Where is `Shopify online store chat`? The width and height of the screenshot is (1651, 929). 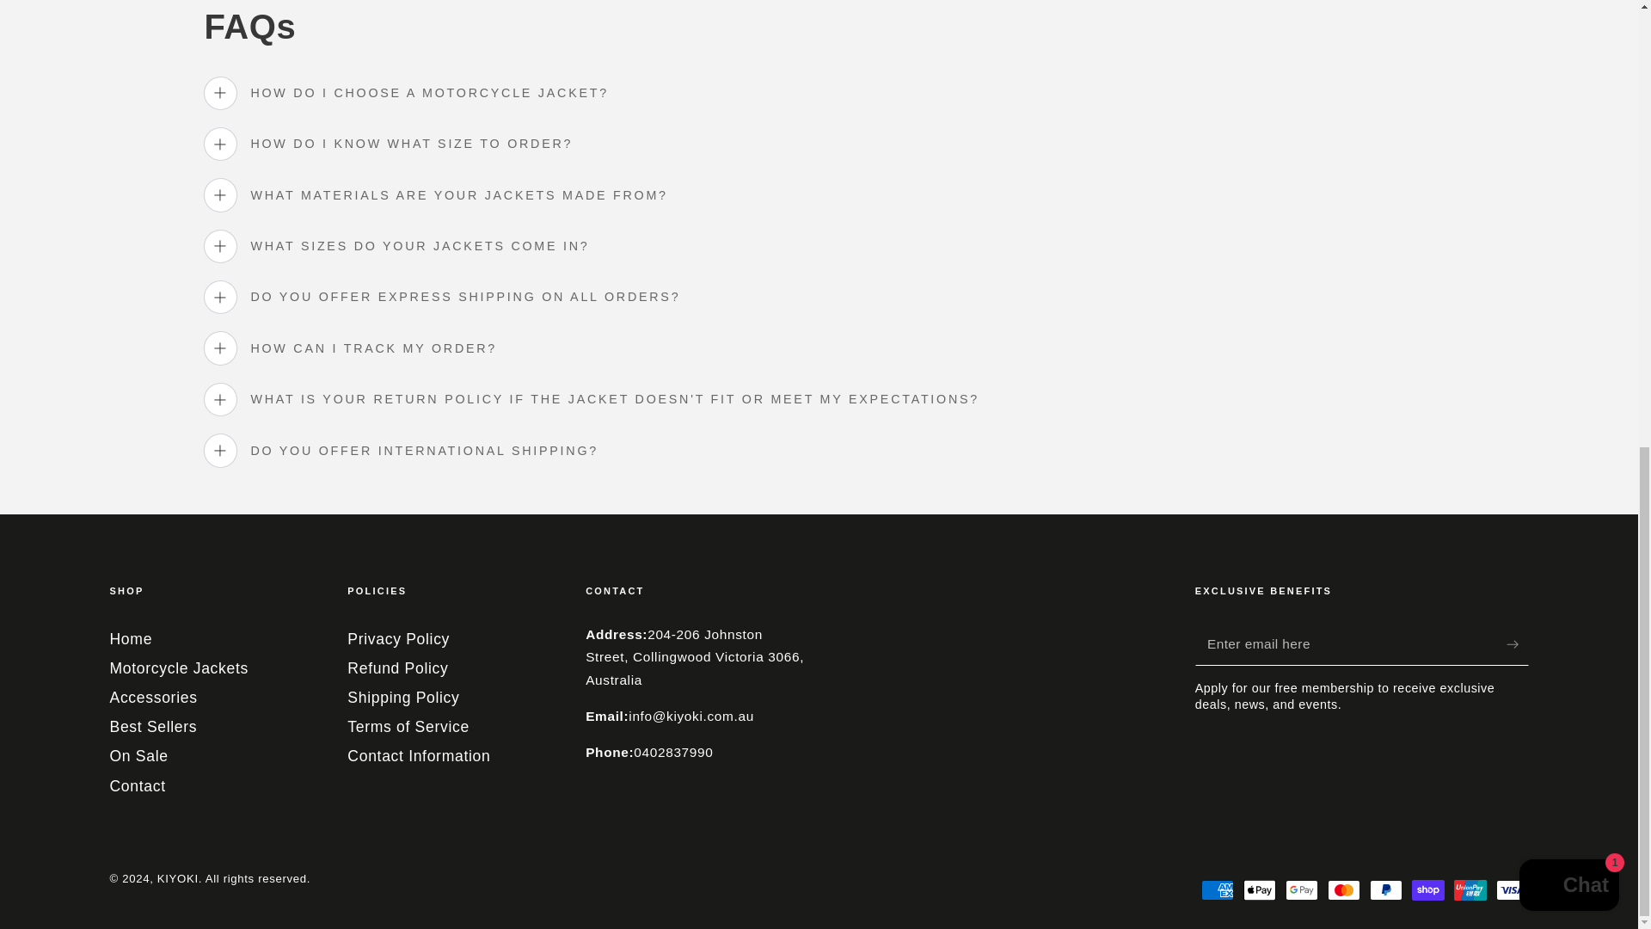 Shopify online store chat is located at coordinates (1568, 27).